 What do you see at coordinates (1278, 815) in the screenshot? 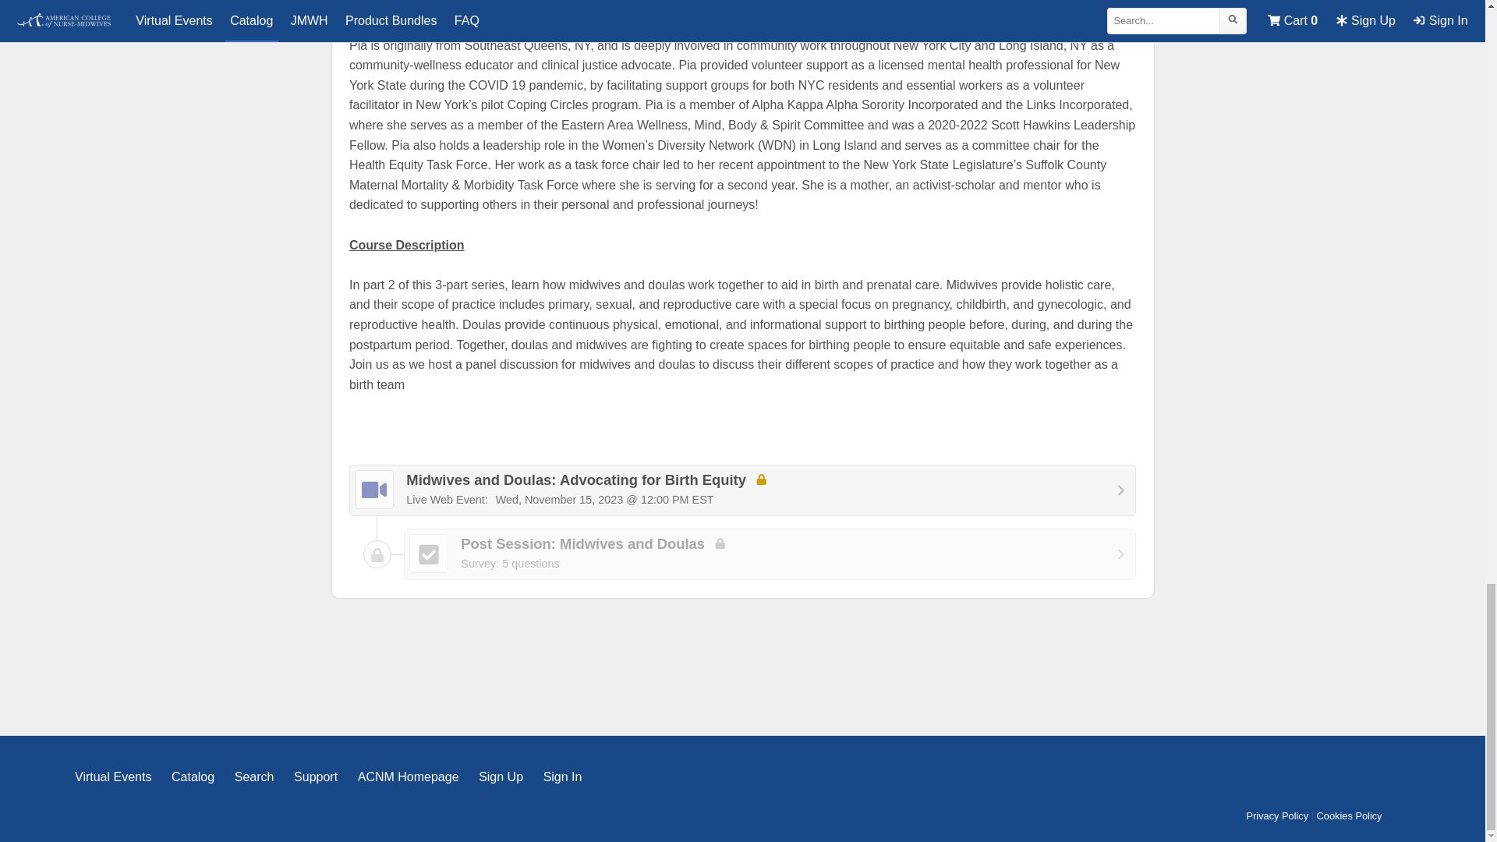
I see `Cookies Policy` at bounding box center [1278, 815].